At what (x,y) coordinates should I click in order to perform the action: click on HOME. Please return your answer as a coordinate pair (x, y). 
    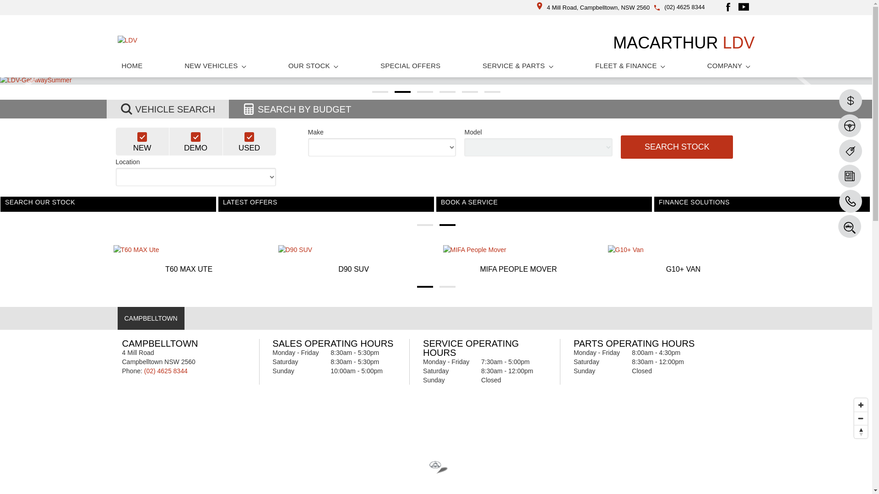
    Looking at the image, I should click on (132, 66).